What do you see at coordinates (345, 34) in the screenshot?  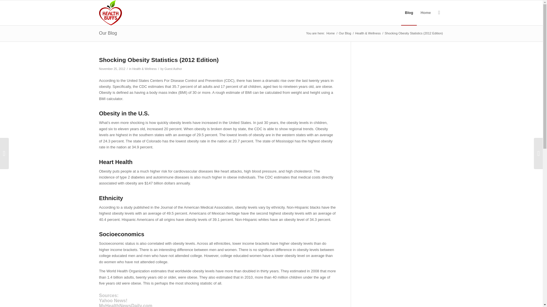 I see `Our Blog` at bounding box center [345, 34].